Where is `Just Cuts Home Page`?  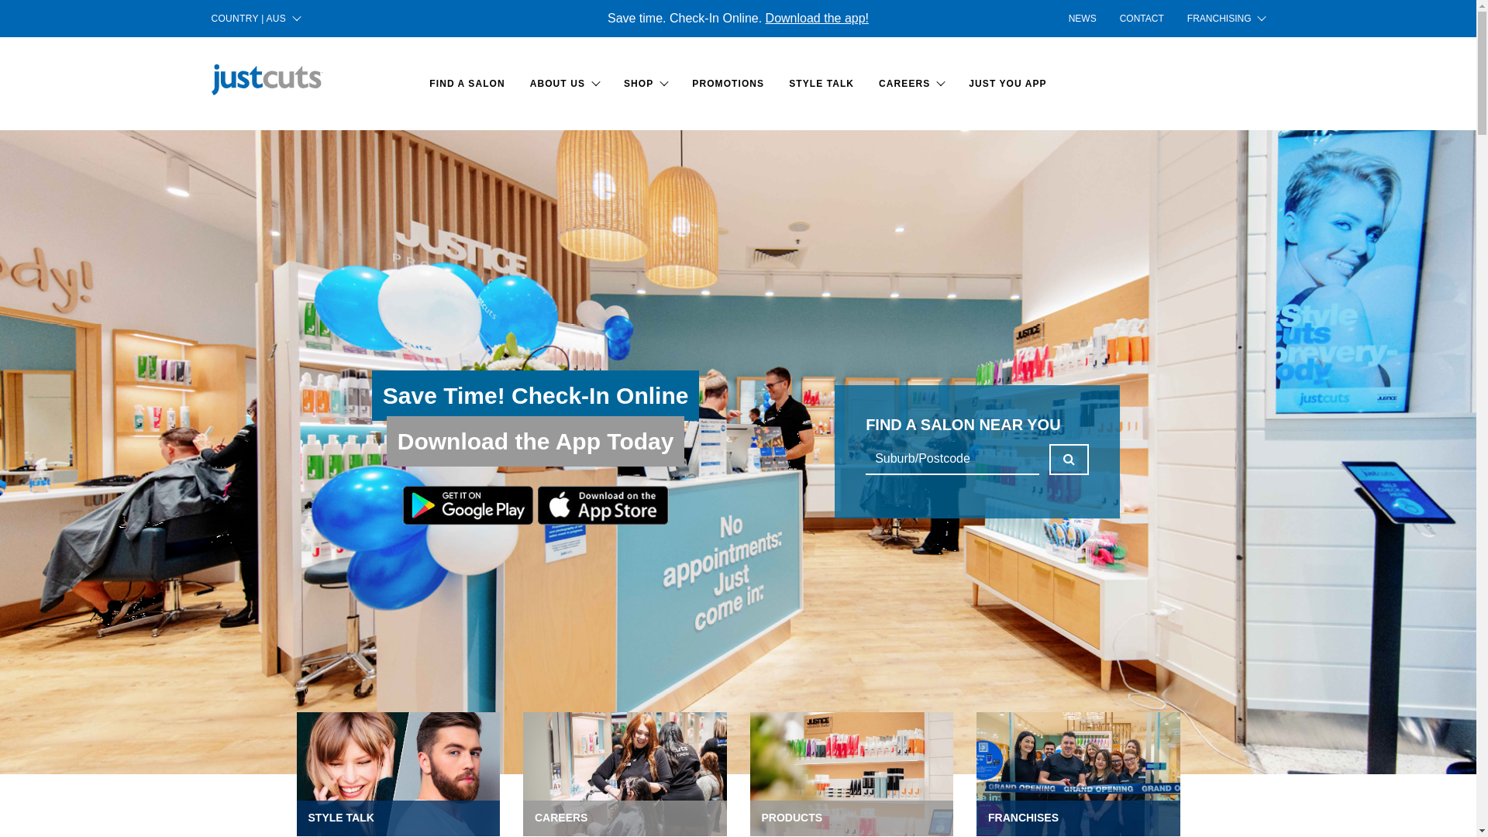 Just Cuts Home Page is located at coordinates (267, 80).